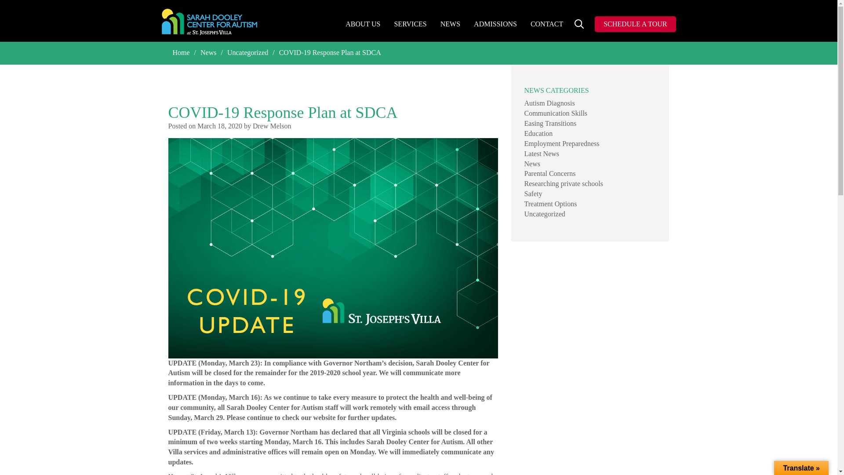  I want to click on SERVICES, so click(411, 24).